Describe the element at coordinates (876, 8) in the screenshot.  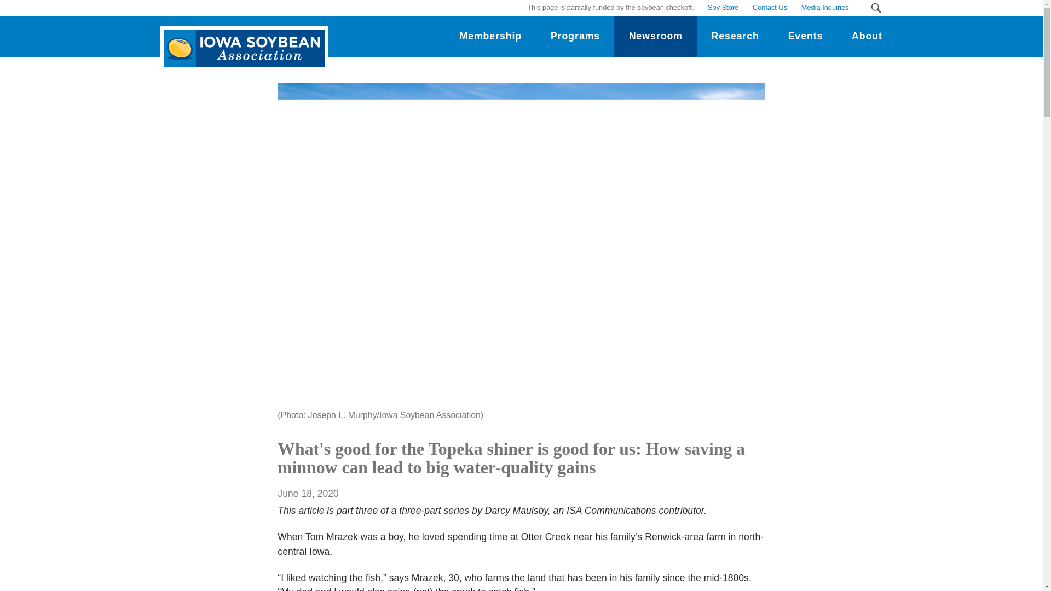
I see `Search` at that location.